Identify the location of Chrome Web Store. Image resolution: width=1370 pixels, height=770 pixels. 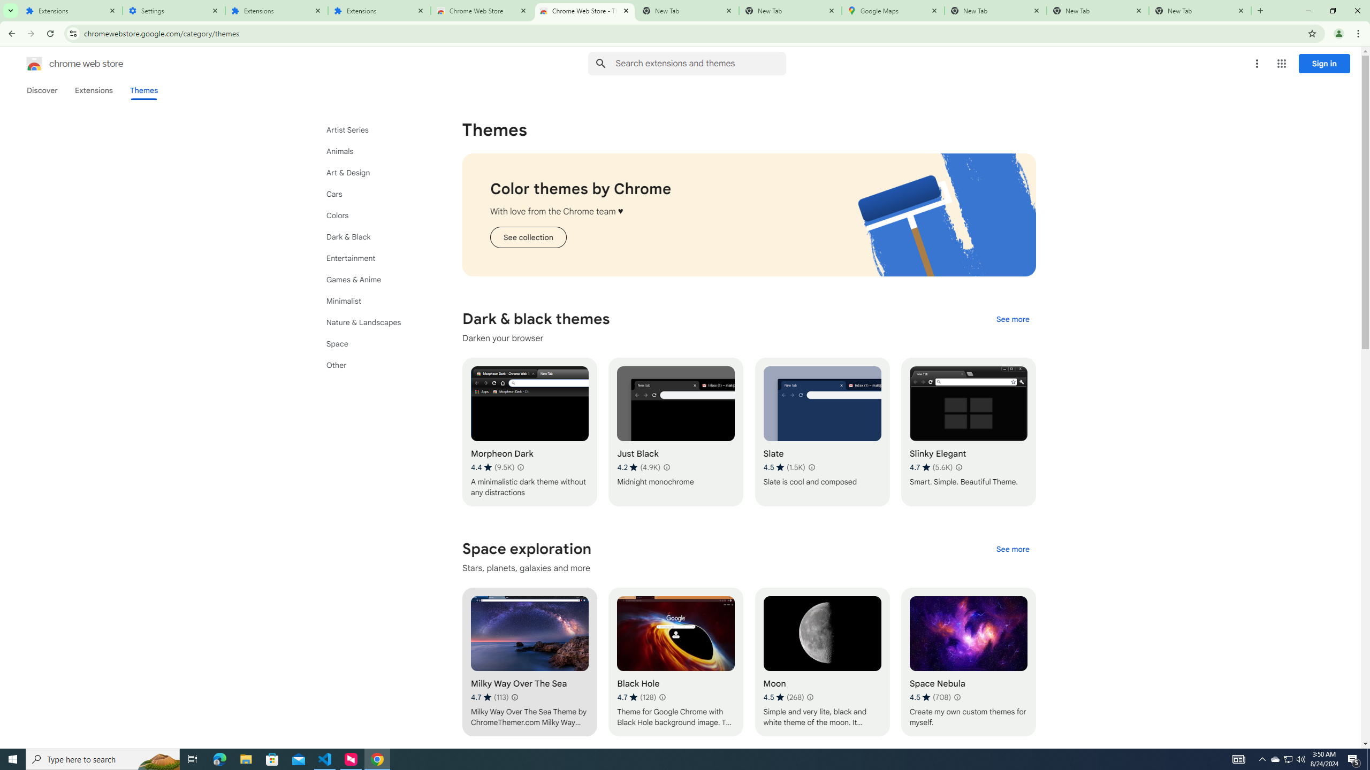
(482, 11).